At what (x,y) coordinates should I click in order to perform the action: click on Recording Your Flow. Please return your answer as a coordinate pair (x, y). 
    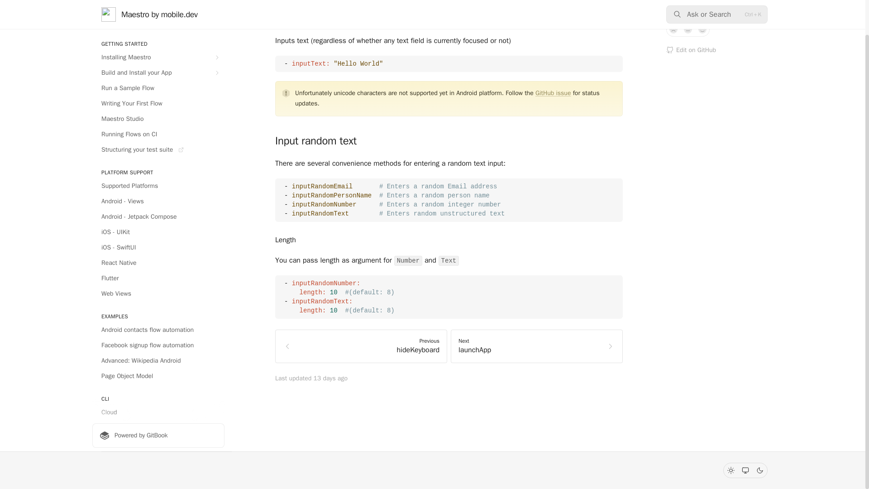
    Looking at the image, I should click on (158, 458).